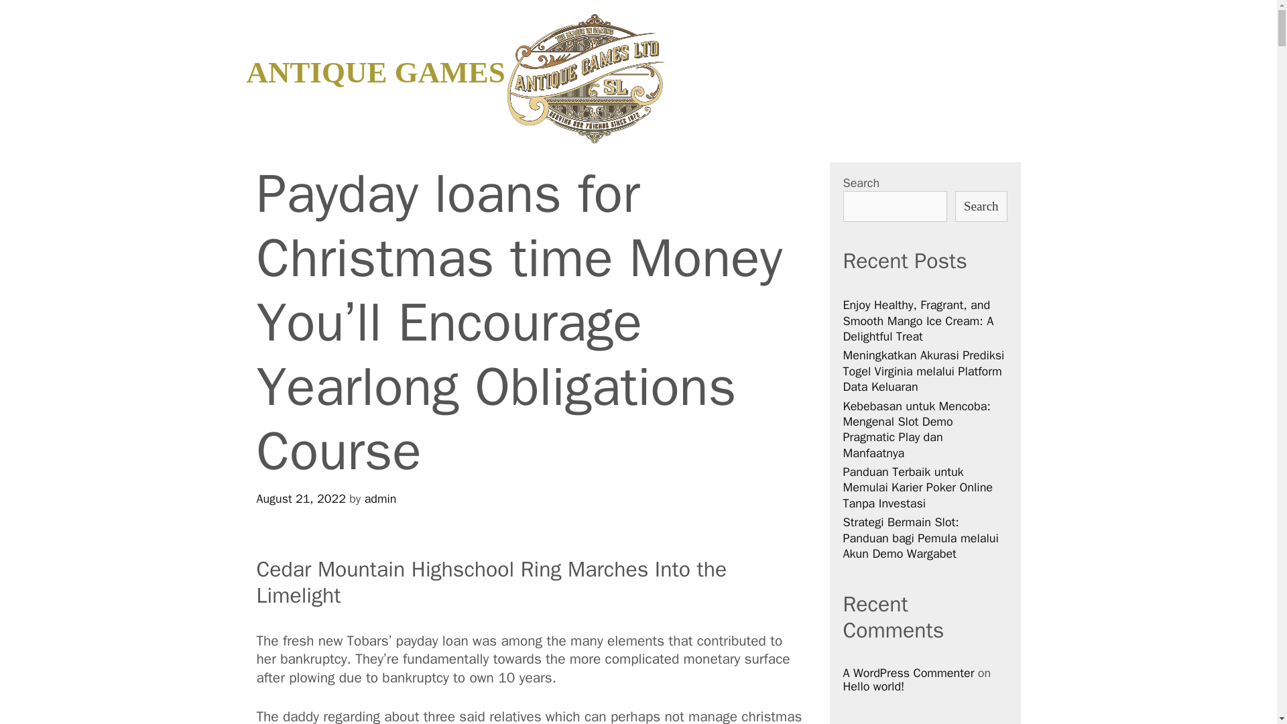 Image resolution: width=1287 pixels, height=724 pixels. What do you see at coordinates (980, 206) in the screenshot?
I see `Search` at bounding box center [980, 206].